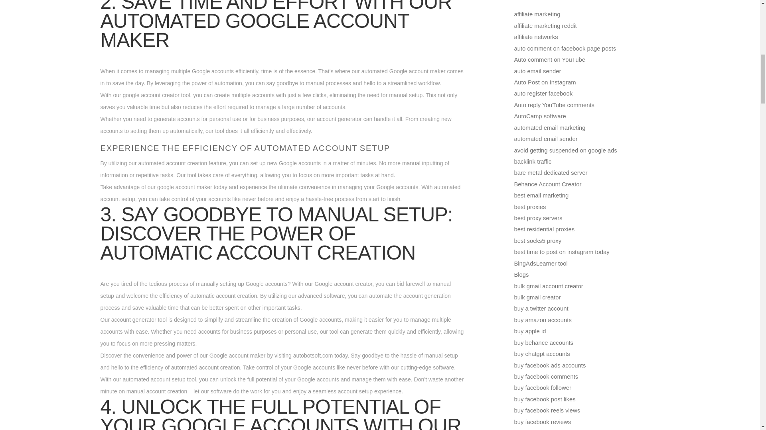 This screenshot has width=766, height=430. Describe the element at coordinates (554, 105) in the screenshot. I see `Auto reply YouTube comments` at that location.